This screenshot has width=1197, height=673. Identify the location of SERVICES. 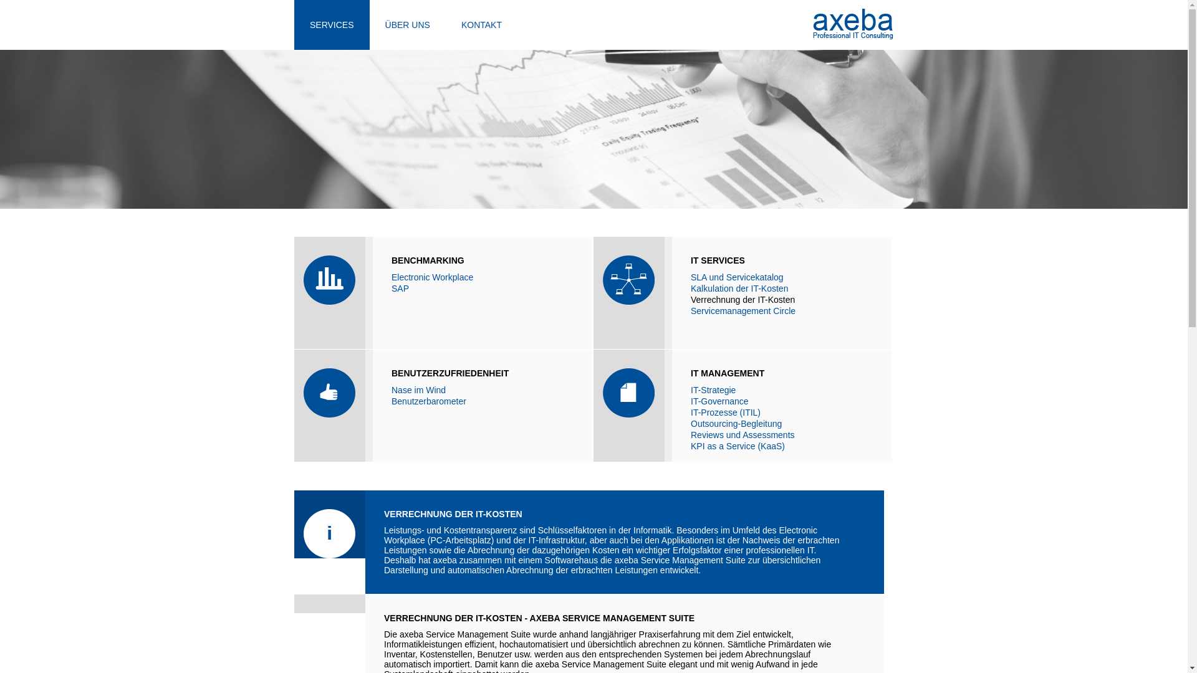
(332, 25).